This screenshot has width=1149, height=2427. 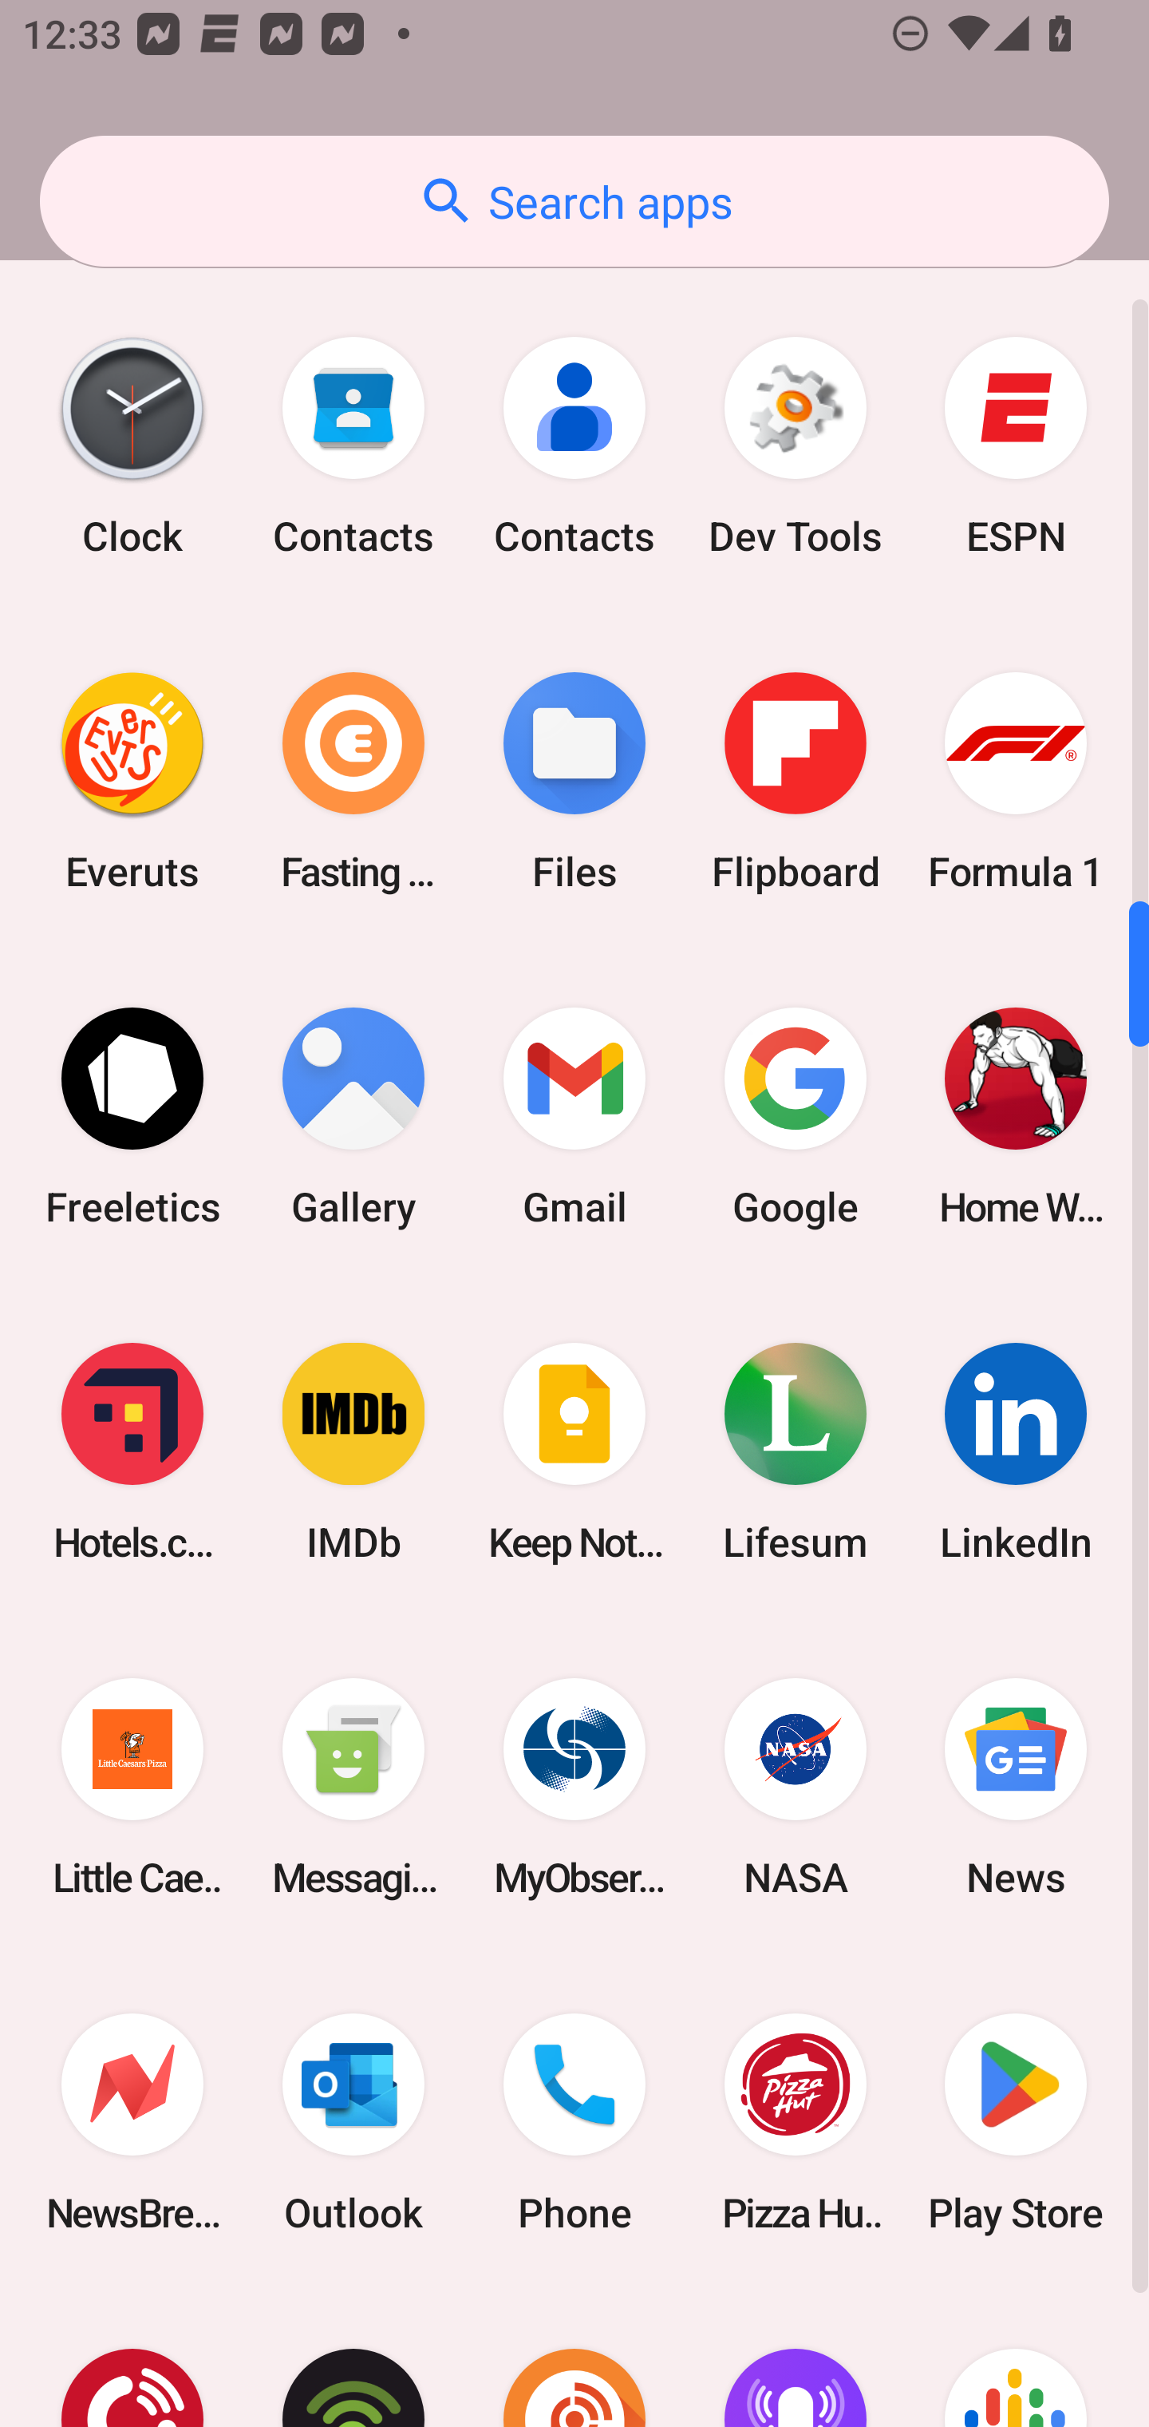 What do you see at coordinates (353, 1451) in the screenshot?
I see `IMDb` at bounding box center [353, 1451].